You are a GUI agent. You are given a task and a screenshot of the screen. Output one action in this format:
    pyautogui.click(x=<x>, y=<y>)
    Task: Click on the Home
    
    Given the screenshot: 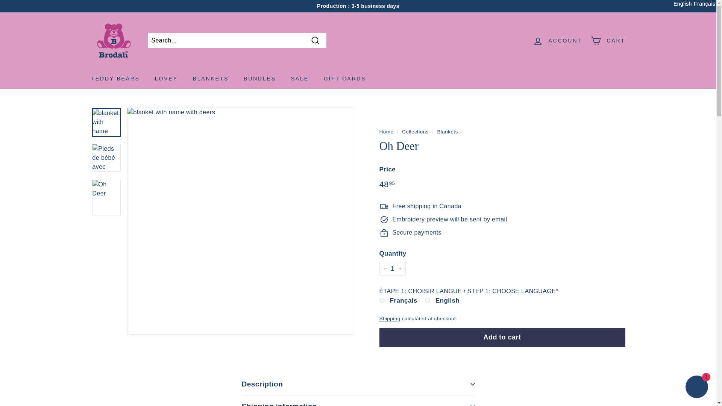 What is the action you would take?
    pyautogui.click(x=386, y=132)
    